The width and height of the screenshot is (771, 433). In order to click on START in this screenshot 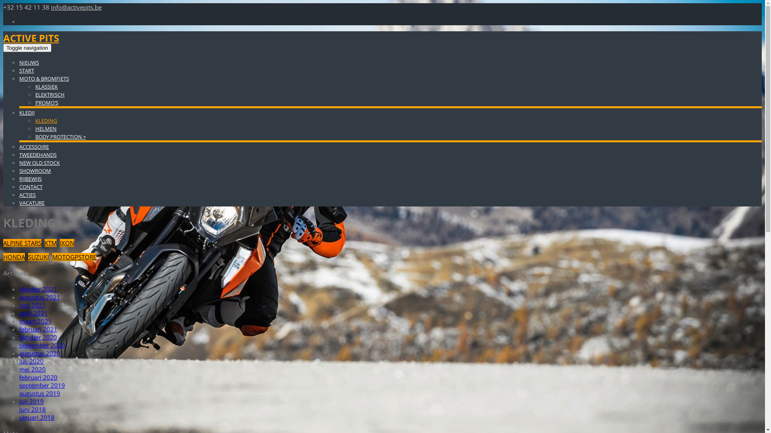, I will do `click(27, 71)`.